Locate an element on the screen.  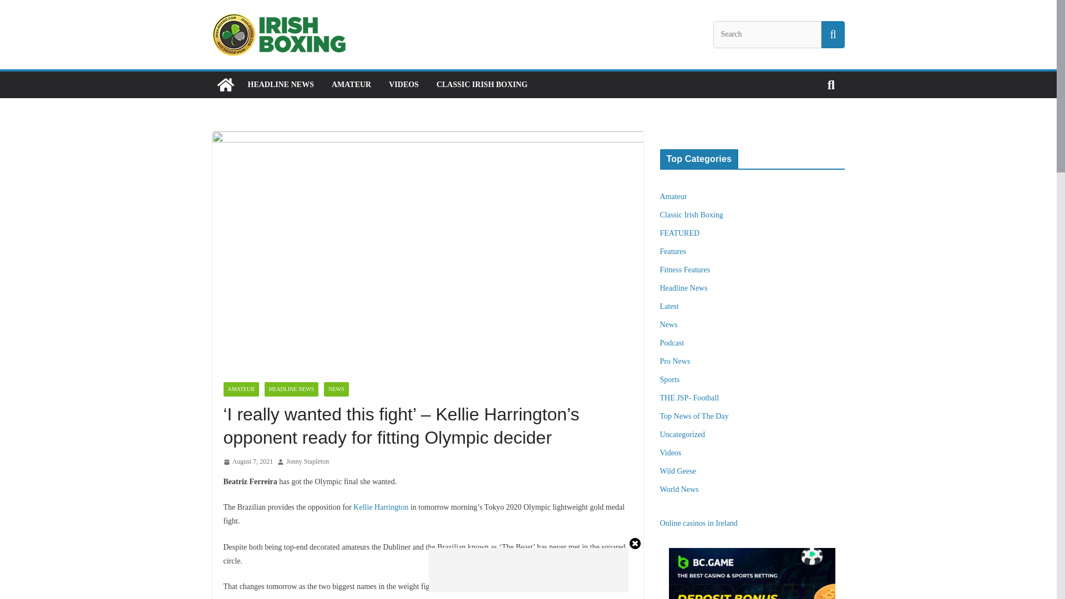
Irish Boxing is located at coordinates (225, 84).